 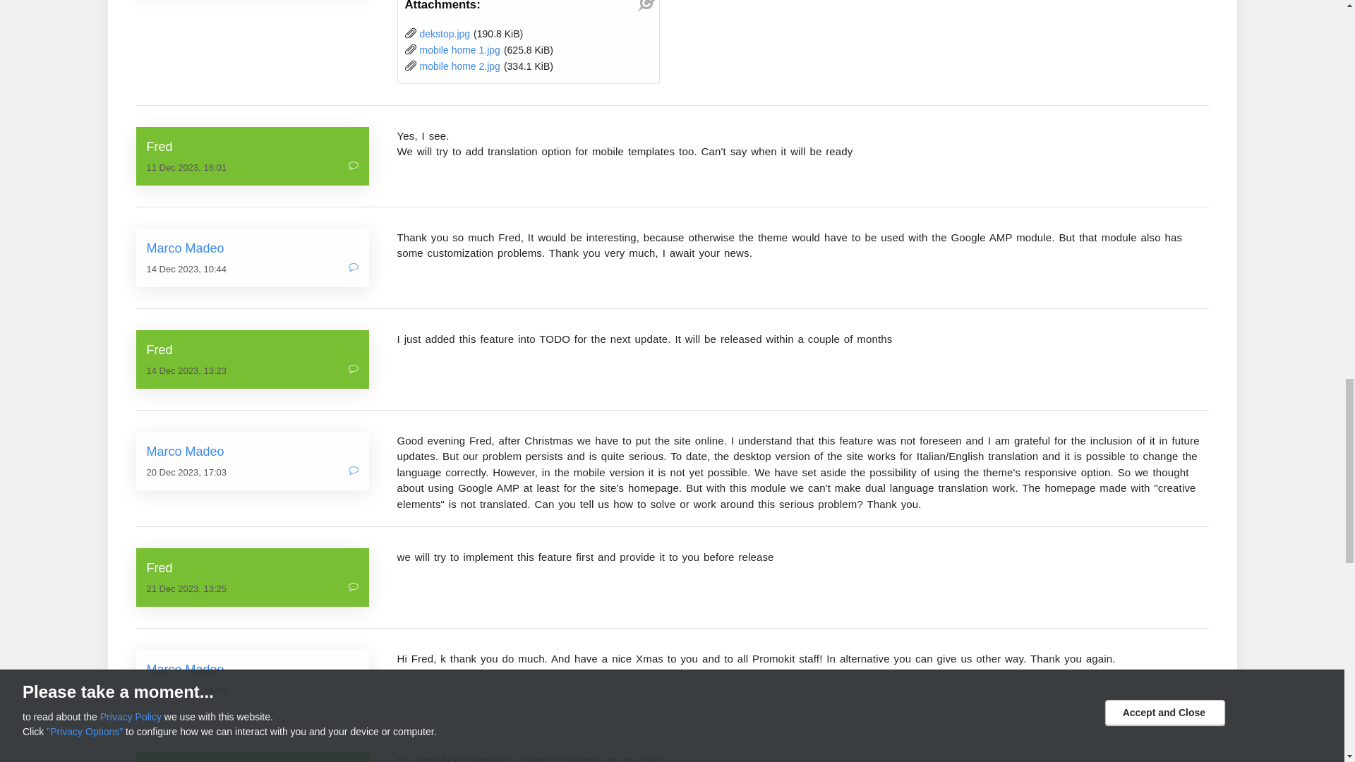 What do you see at coordinates (253, 452) in the screenshot?
I see `Marco Madeo` at bounding box center [253, 452].